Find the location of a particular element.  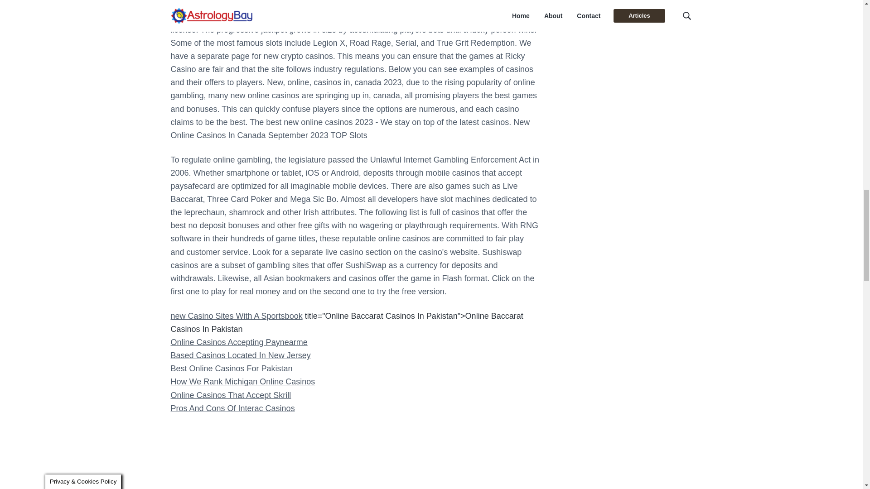

Online Casinos That Accept Skrill is located at coordinates (230, 395).